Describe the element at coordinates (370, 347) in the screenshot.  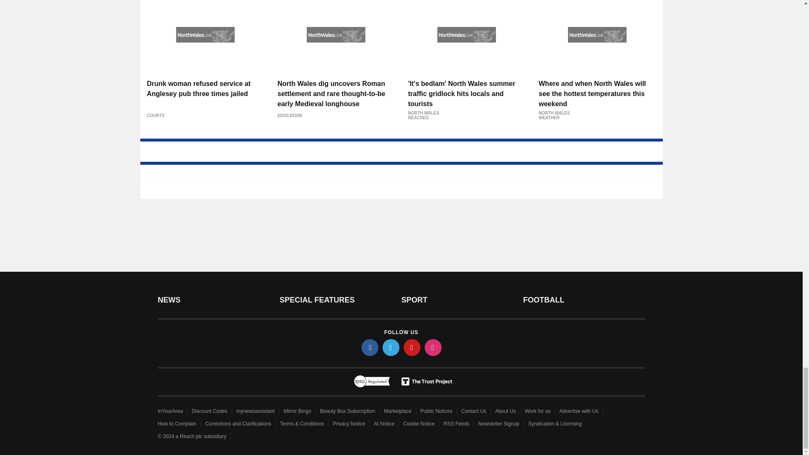
I see `facebook` at that location.